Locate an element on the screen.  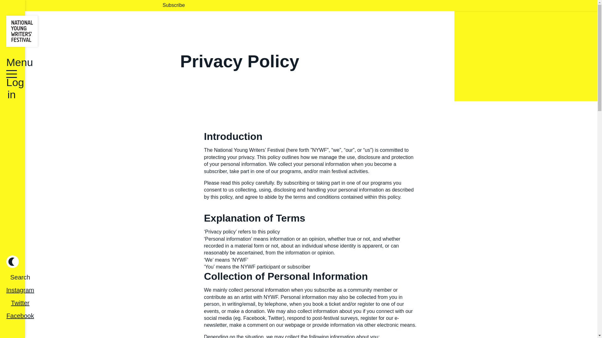
Facebook is located at coordinates (20, 315).